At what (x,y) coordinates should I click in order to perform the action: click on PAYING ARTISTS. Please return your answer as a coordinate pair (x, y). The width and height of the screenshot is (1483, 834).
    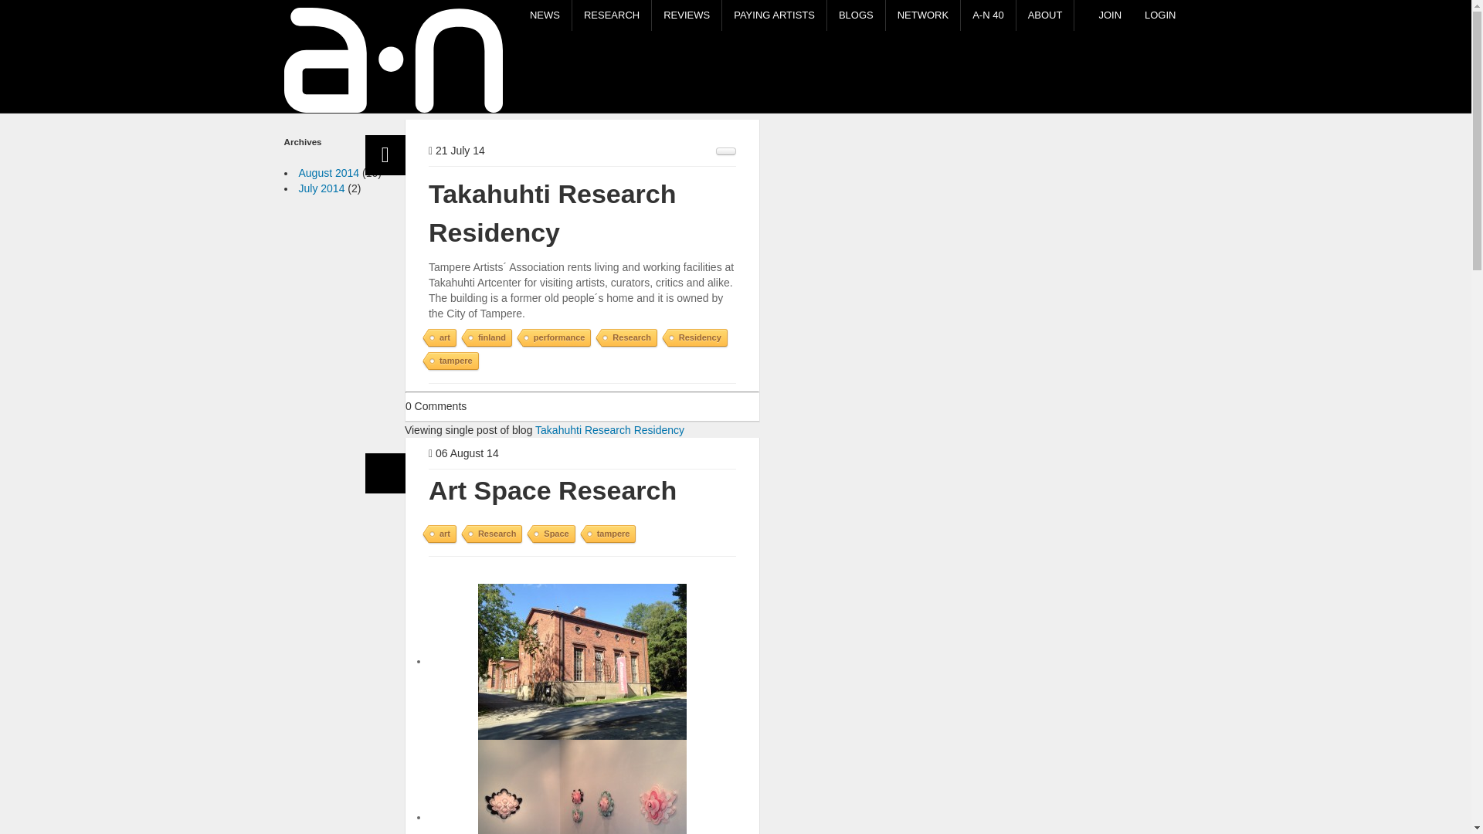
    Looking at the image, I should click on (774, 15).